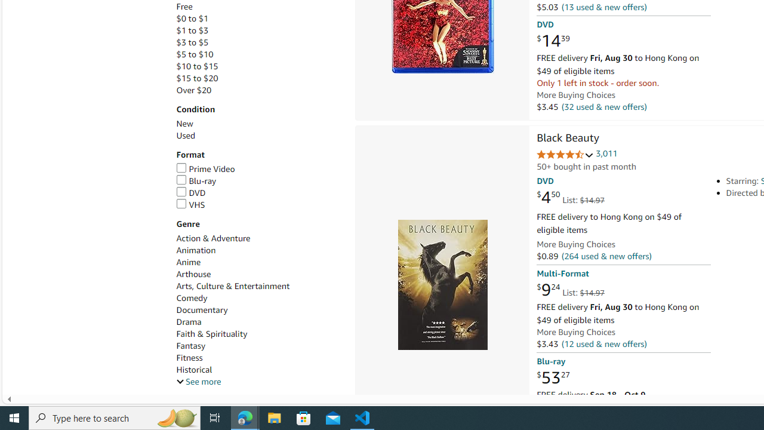 The image size is (764, 430). Describe the element at coordinates (259, 181) in the screenshot. I see `Blu-ray` at that location.